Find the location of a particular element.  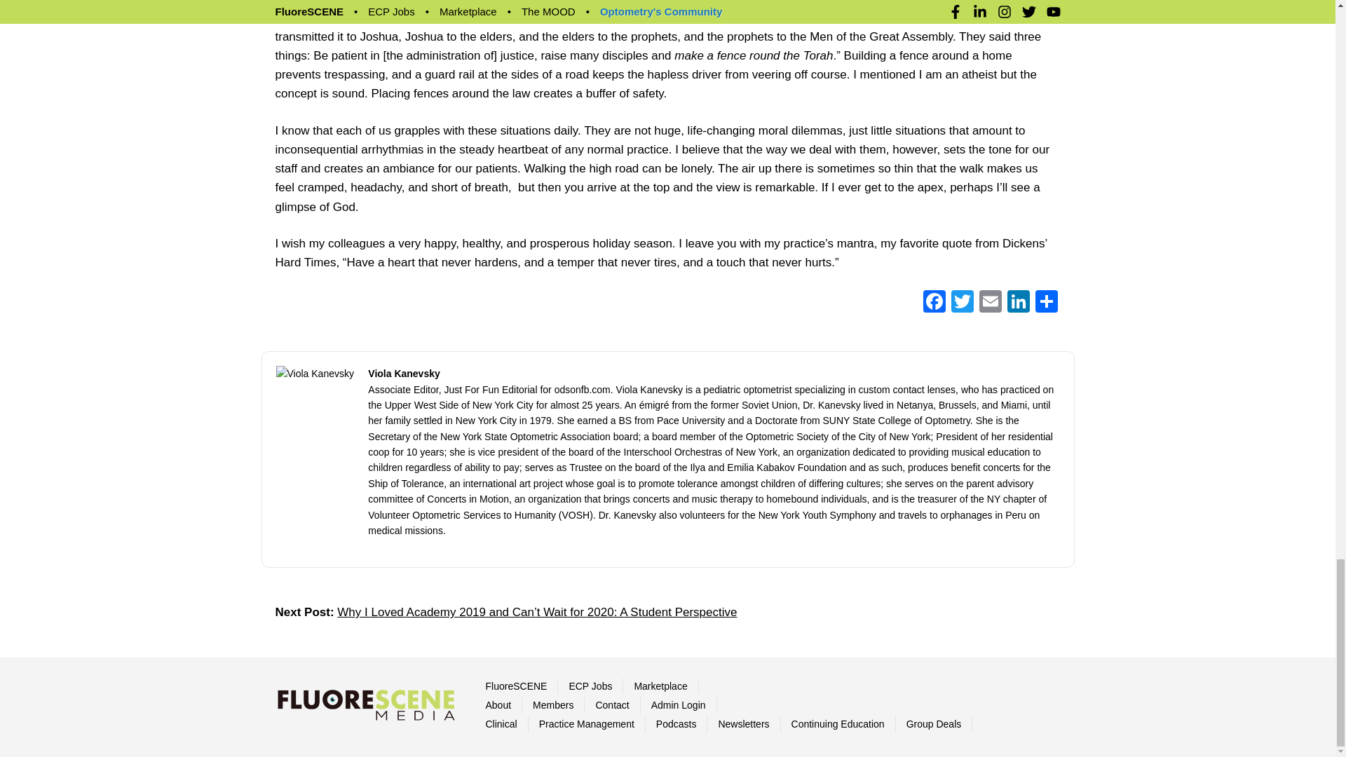

FluoreSCENE is located at coordinates (515, 686).